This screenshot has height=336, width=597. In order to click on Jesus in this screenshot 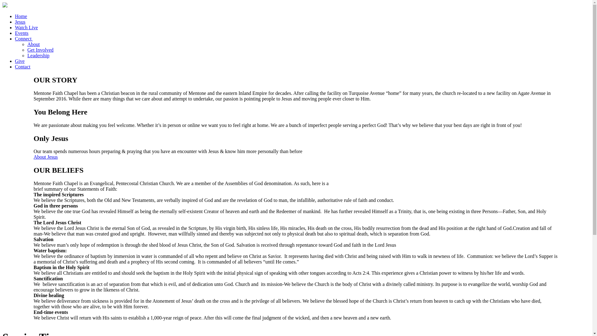, I will do `click(20, 22)`.